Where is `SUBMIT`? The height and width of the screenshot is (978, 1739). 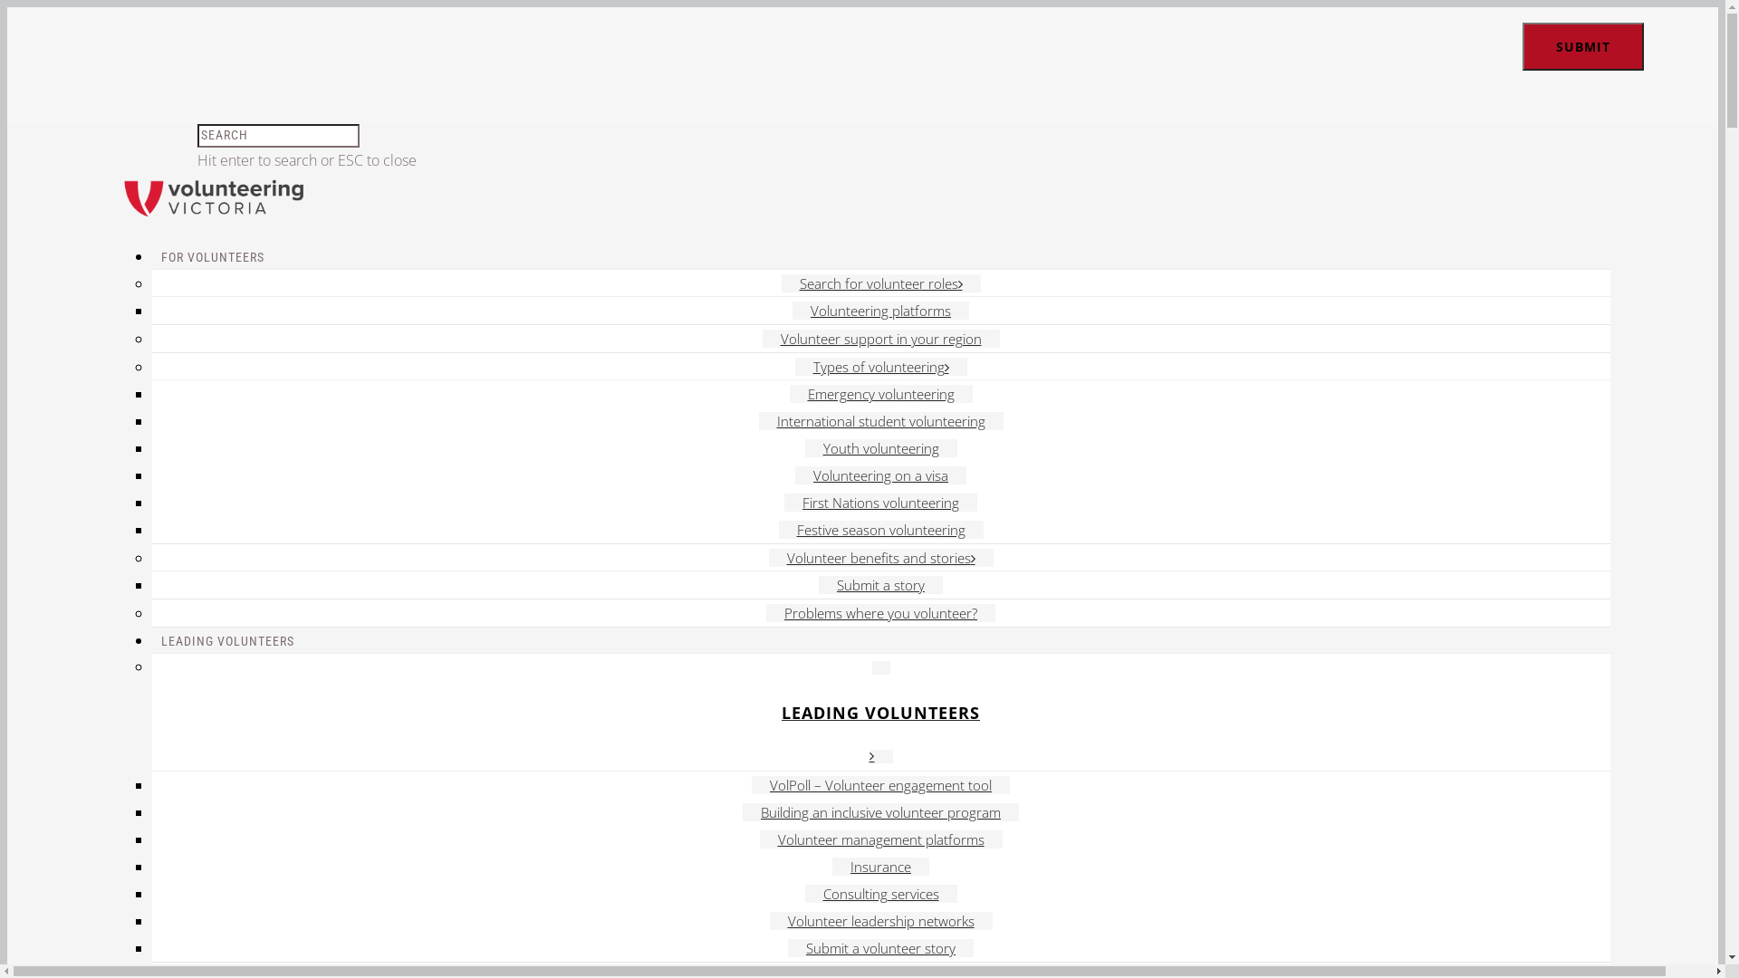 SUBMIT is located at coordinates (1583, 46).